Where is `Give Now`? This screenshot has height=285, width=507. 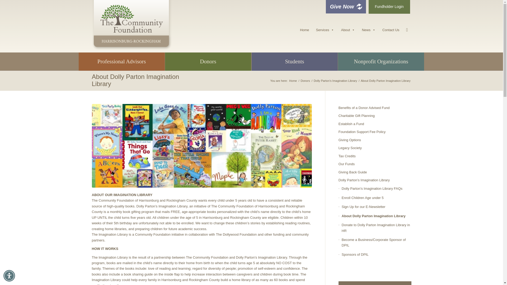 Give Now is located at coordinates (346, 7).